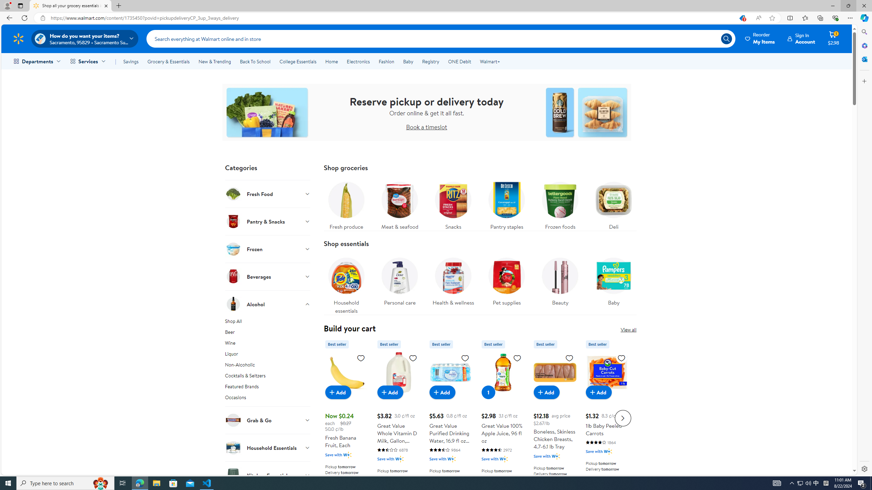 This screenshot has width=872, height=490. What do you see at coordinates (268, 344) in the screenshot?
I see `Wine` at bounding box center [268, 344].